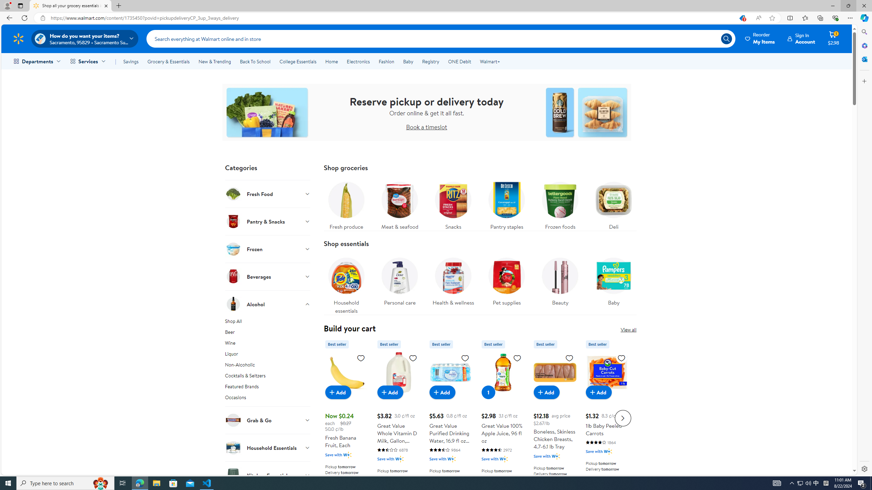 This screenshot has width=872, height=490. What do you see at coordinates (268, 344) in the screenshot?
I see `Wine` at bounding box center [268, 344].